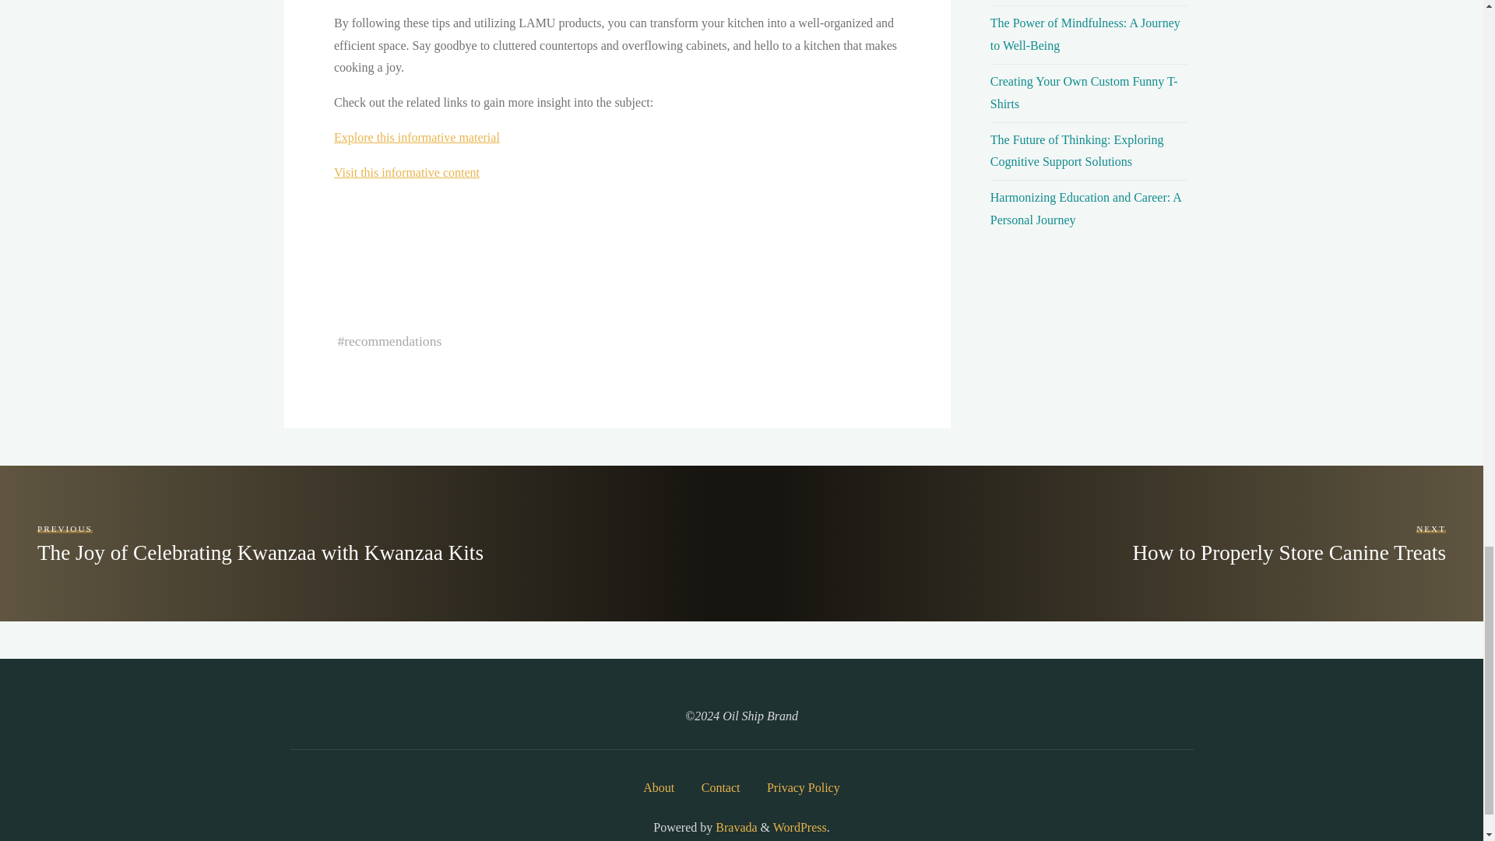  What do you see at coordinates (1085, 209) in the screenshot?
I see `Bravada WordPress Theme by Cryout Creations` at bounding box center [1085, 209].